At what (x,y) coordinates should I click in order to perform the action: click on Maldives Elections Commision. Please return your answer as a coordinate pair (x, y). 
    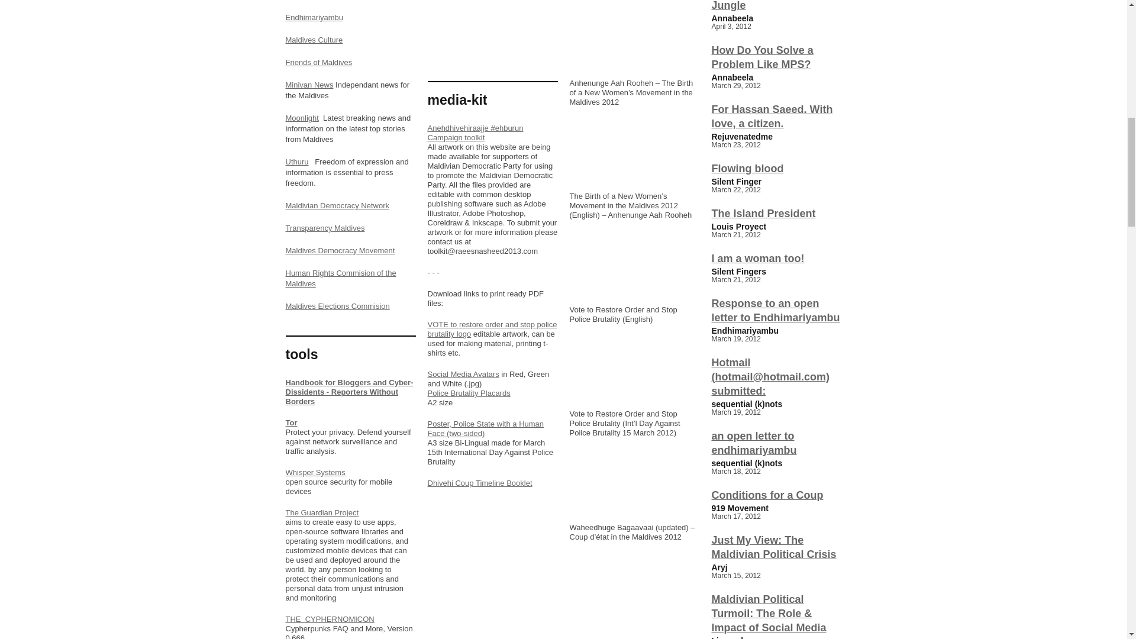
    Looking at the image, I should click on (337, 305).